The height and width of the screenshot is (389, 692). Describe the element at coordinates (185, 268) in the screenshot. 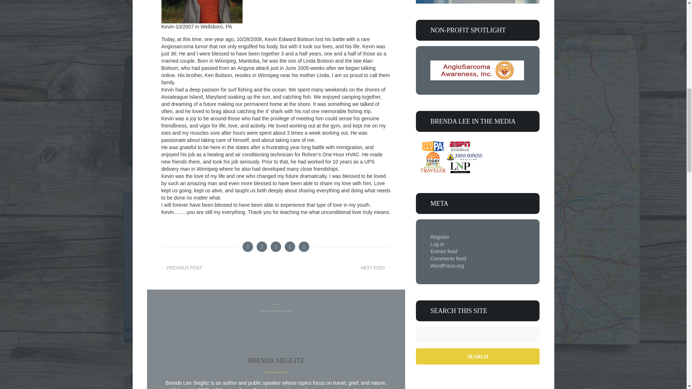

I see `PREVIOUS POST` at that location.